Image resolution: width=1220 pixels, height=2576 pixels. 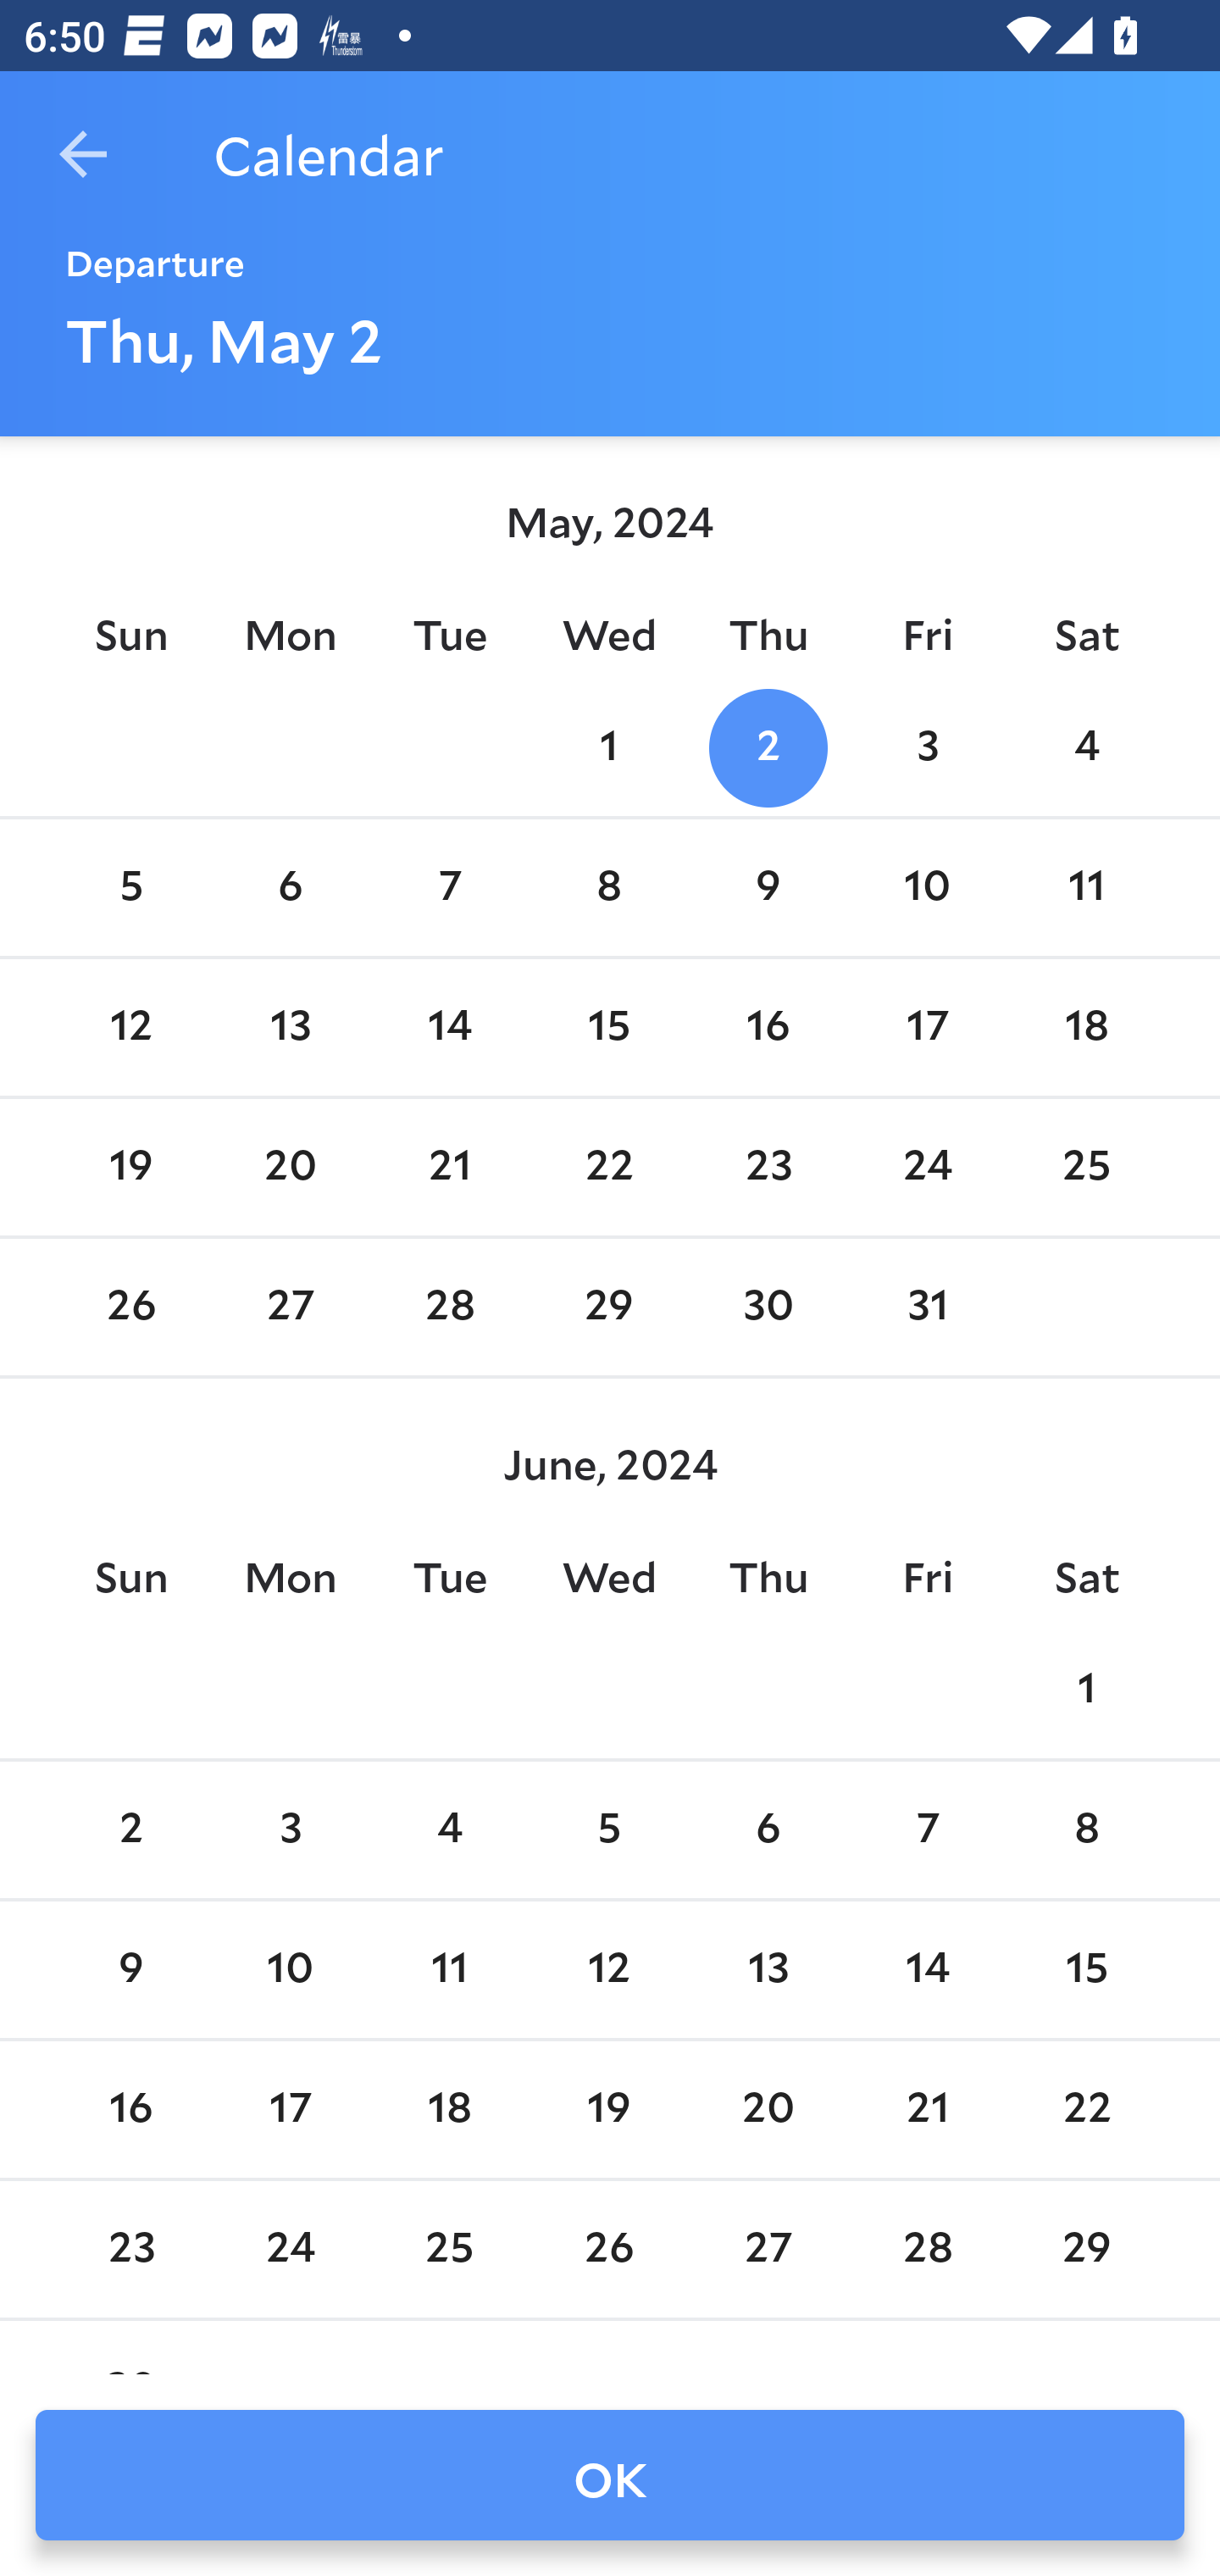 What do you see at coordinates (609, 1167) in the screenshot?
I see `22` at bounding box center [609, 1167].